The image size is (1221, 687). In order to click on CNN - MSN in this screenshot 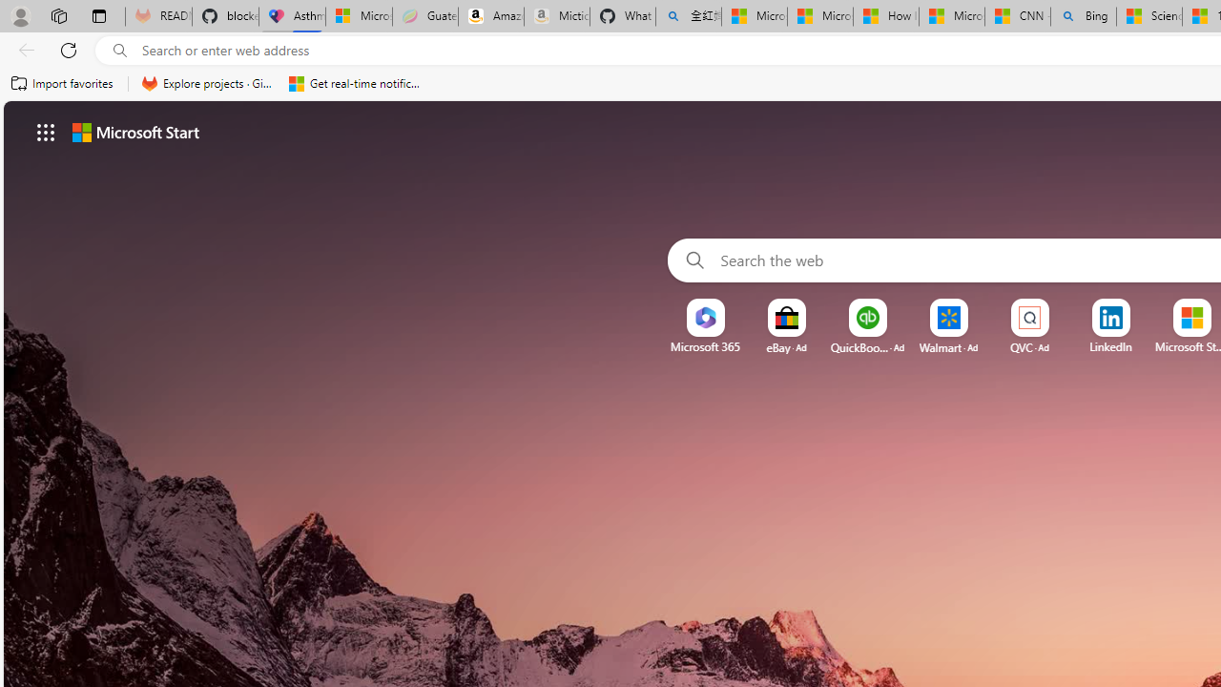, I will do `click(1017, 17)`.